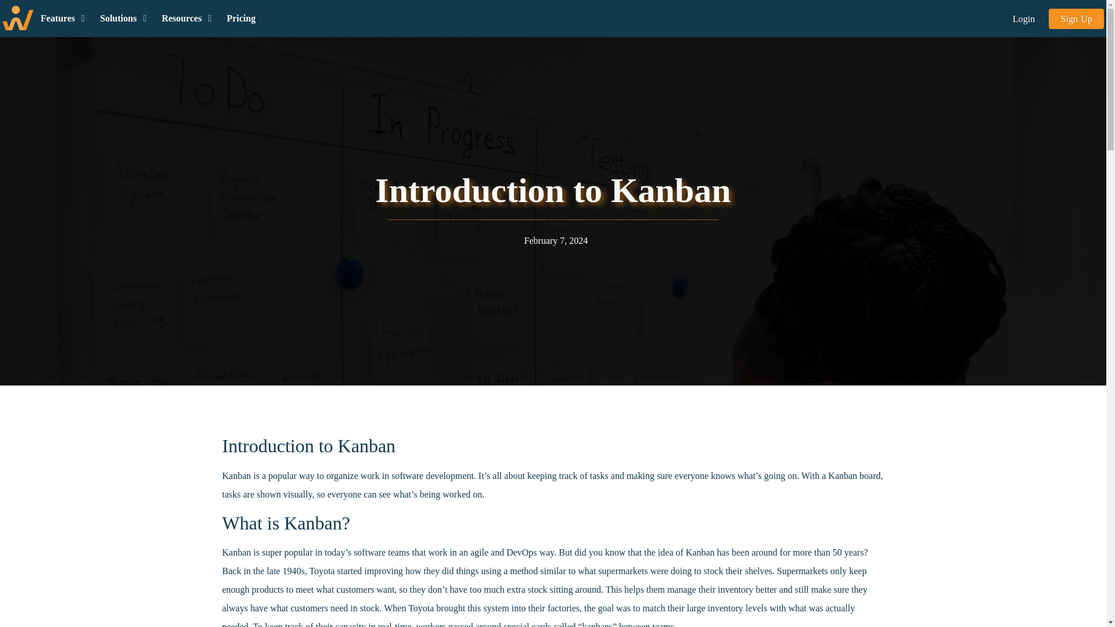 This screenshot has width=1115, height=627. I want to click on Resources, so click(181, 19).